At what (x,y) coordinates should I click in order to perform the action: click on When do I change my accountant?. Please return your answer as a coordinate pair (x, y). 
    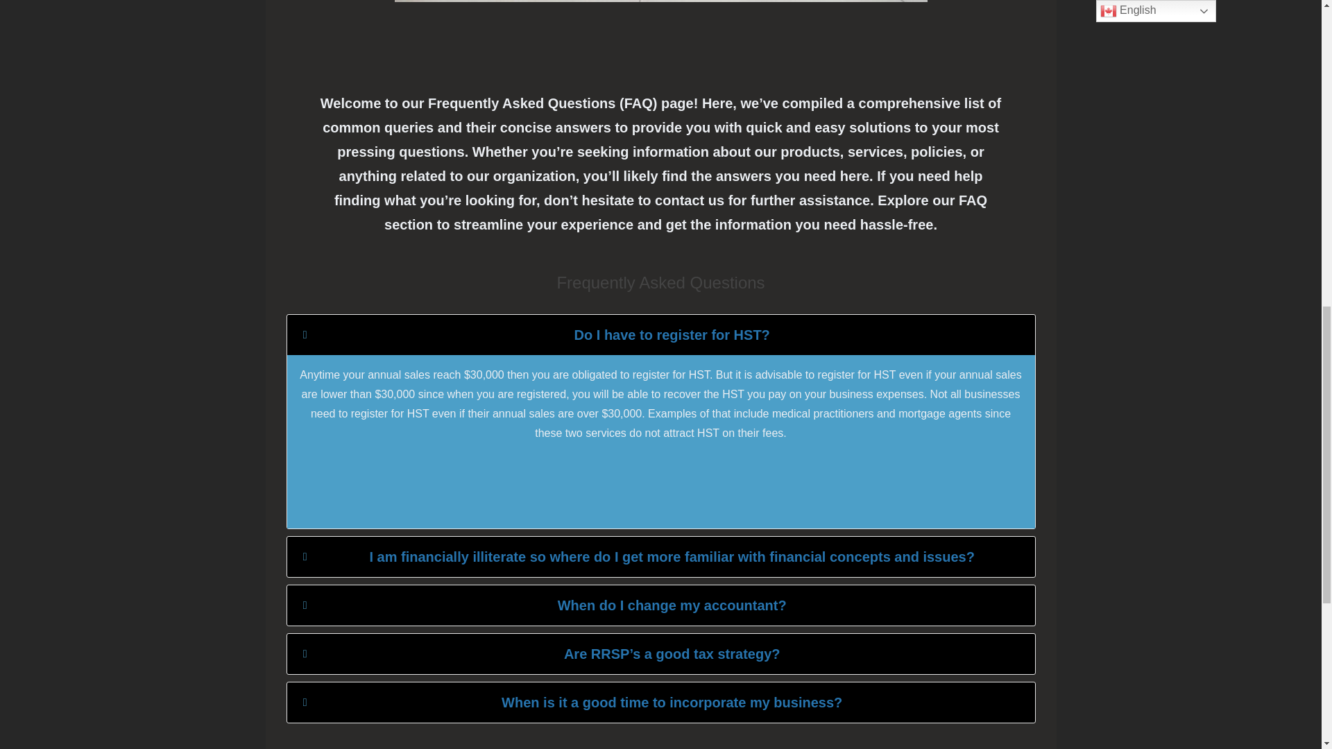
    Looking at the image, I should click on (660, 605).